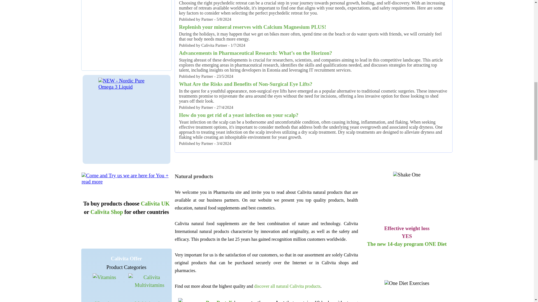  I want to click on Calivita Multivitamins, so click(149, 281).